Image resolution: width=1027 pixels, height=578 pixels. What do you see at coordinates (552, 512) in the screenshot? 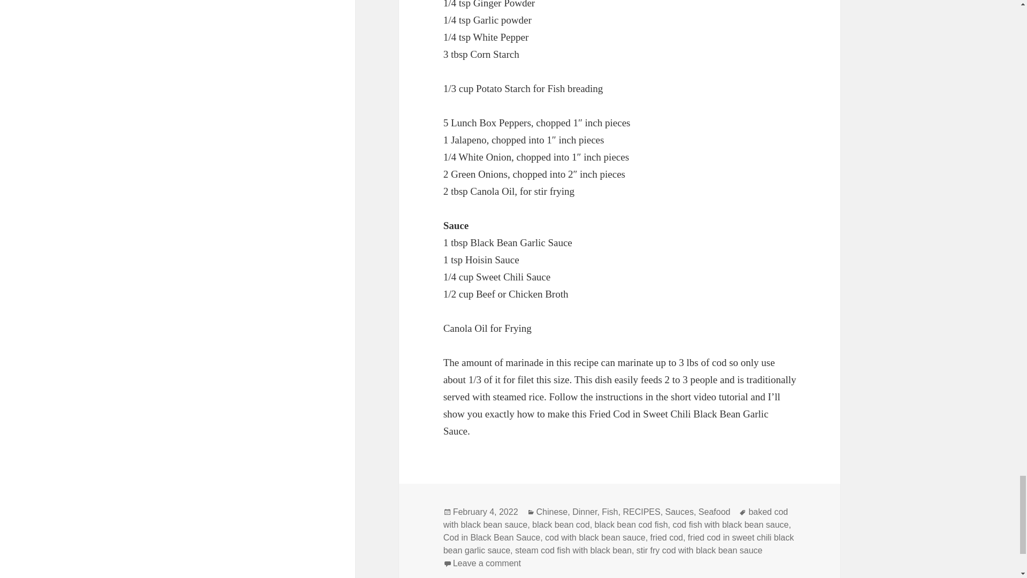
I see `Chinese` at bounding box center [552, 512].